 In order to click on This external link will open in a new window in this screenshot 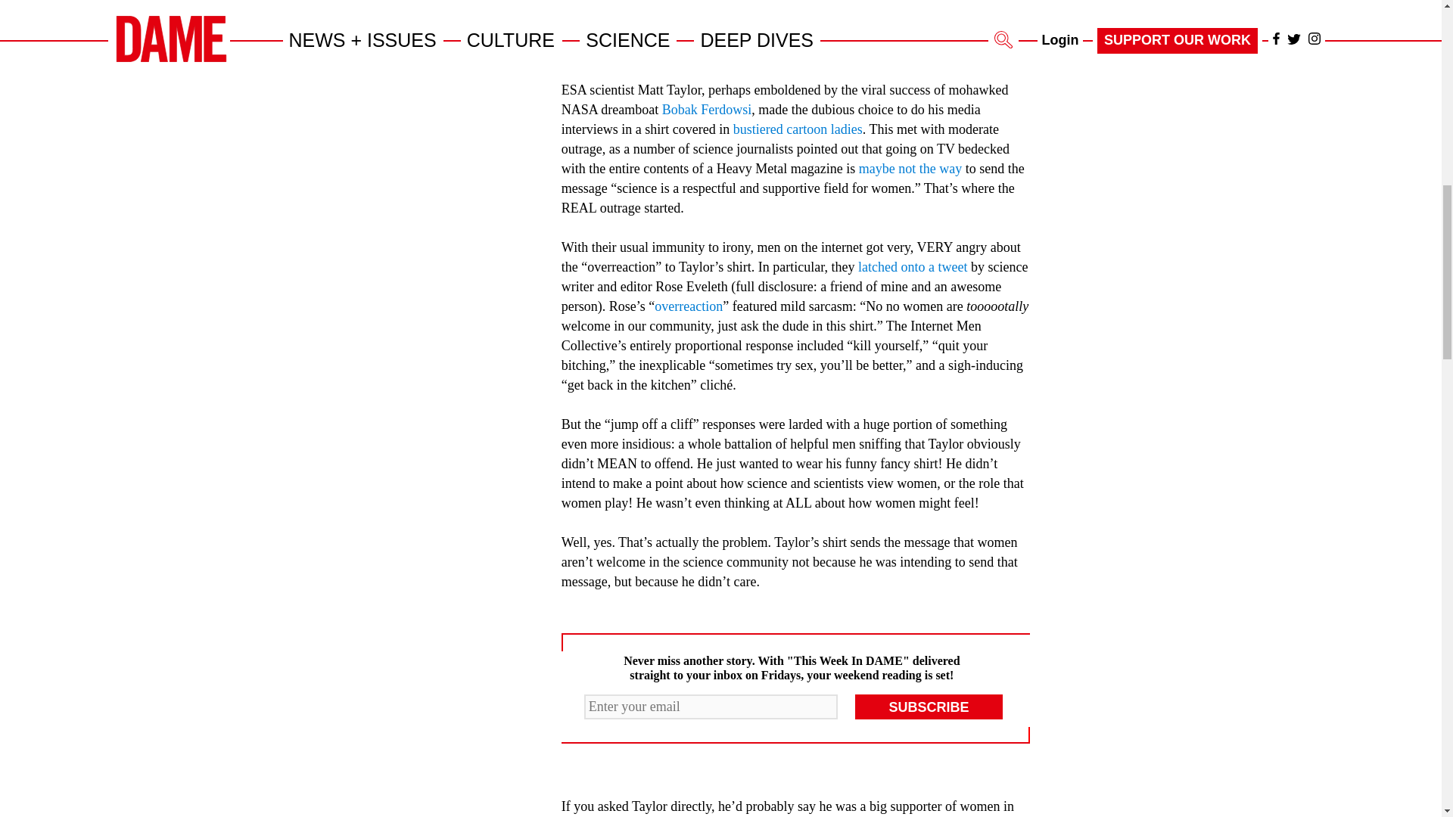, I will do `click(689, 306)`.